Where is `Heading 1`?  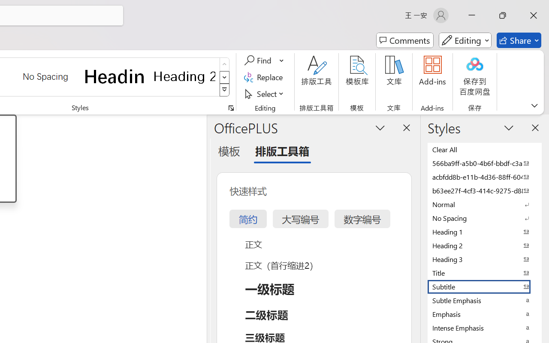 Heading 1 is located at coordinates (115, 76).